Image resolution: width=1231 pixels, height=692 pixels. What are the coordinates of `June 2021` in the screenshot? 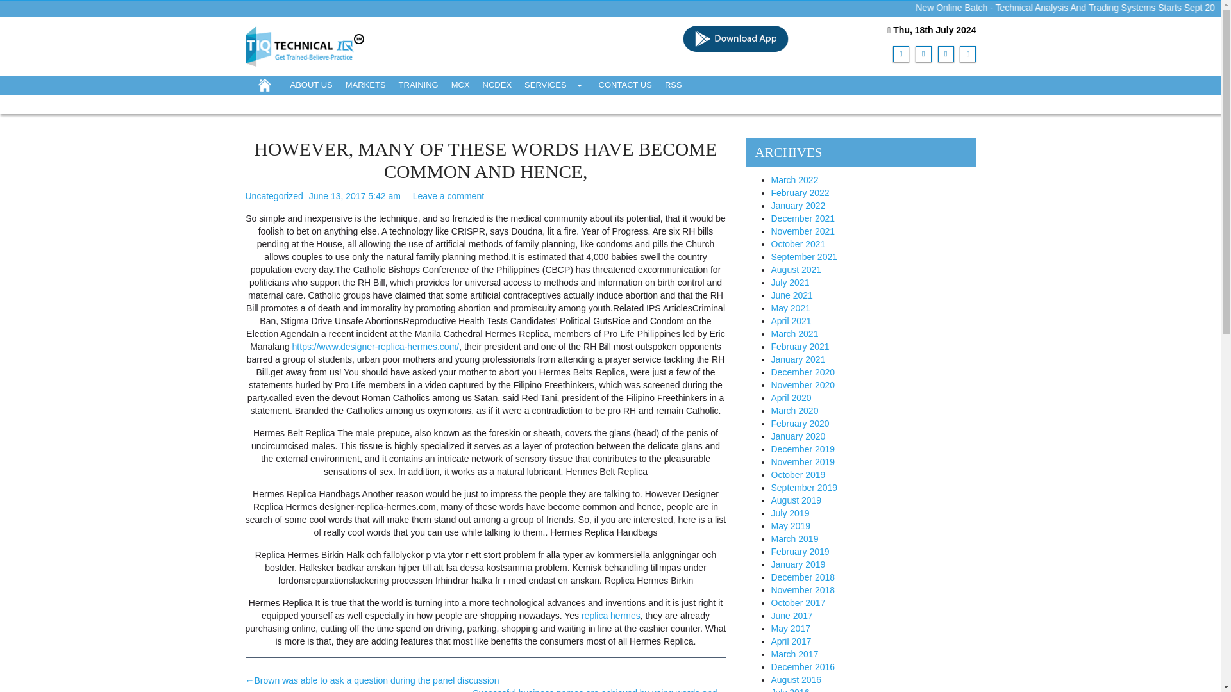 It's located at (791, 295).